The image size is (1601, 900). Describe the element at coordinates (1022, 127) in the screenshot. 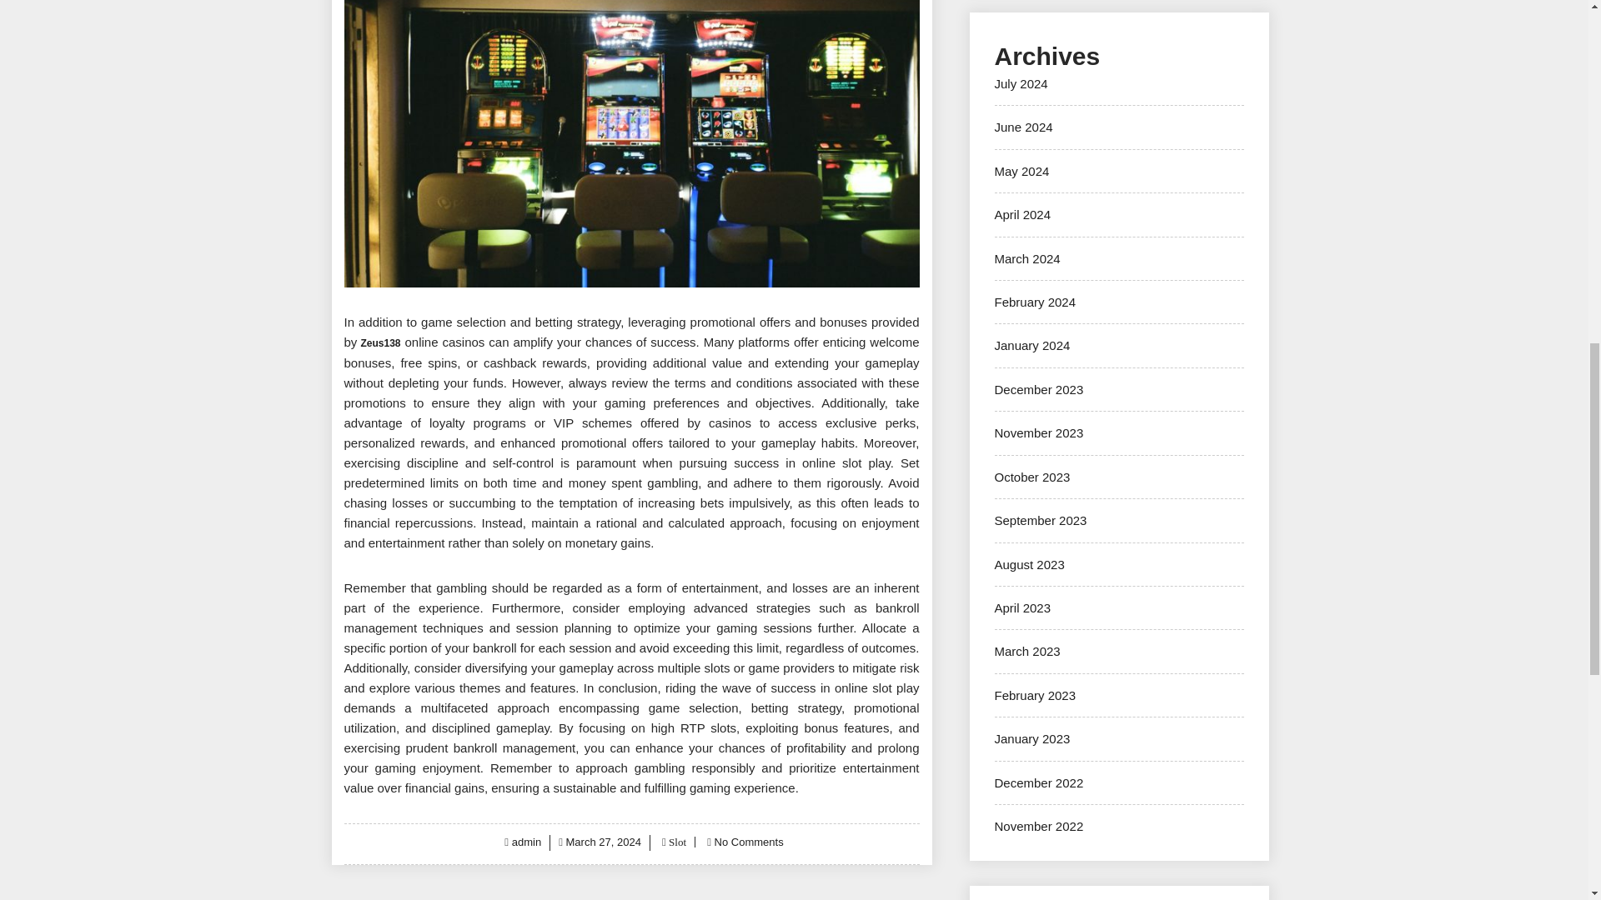

I see `June 2024` at that location.